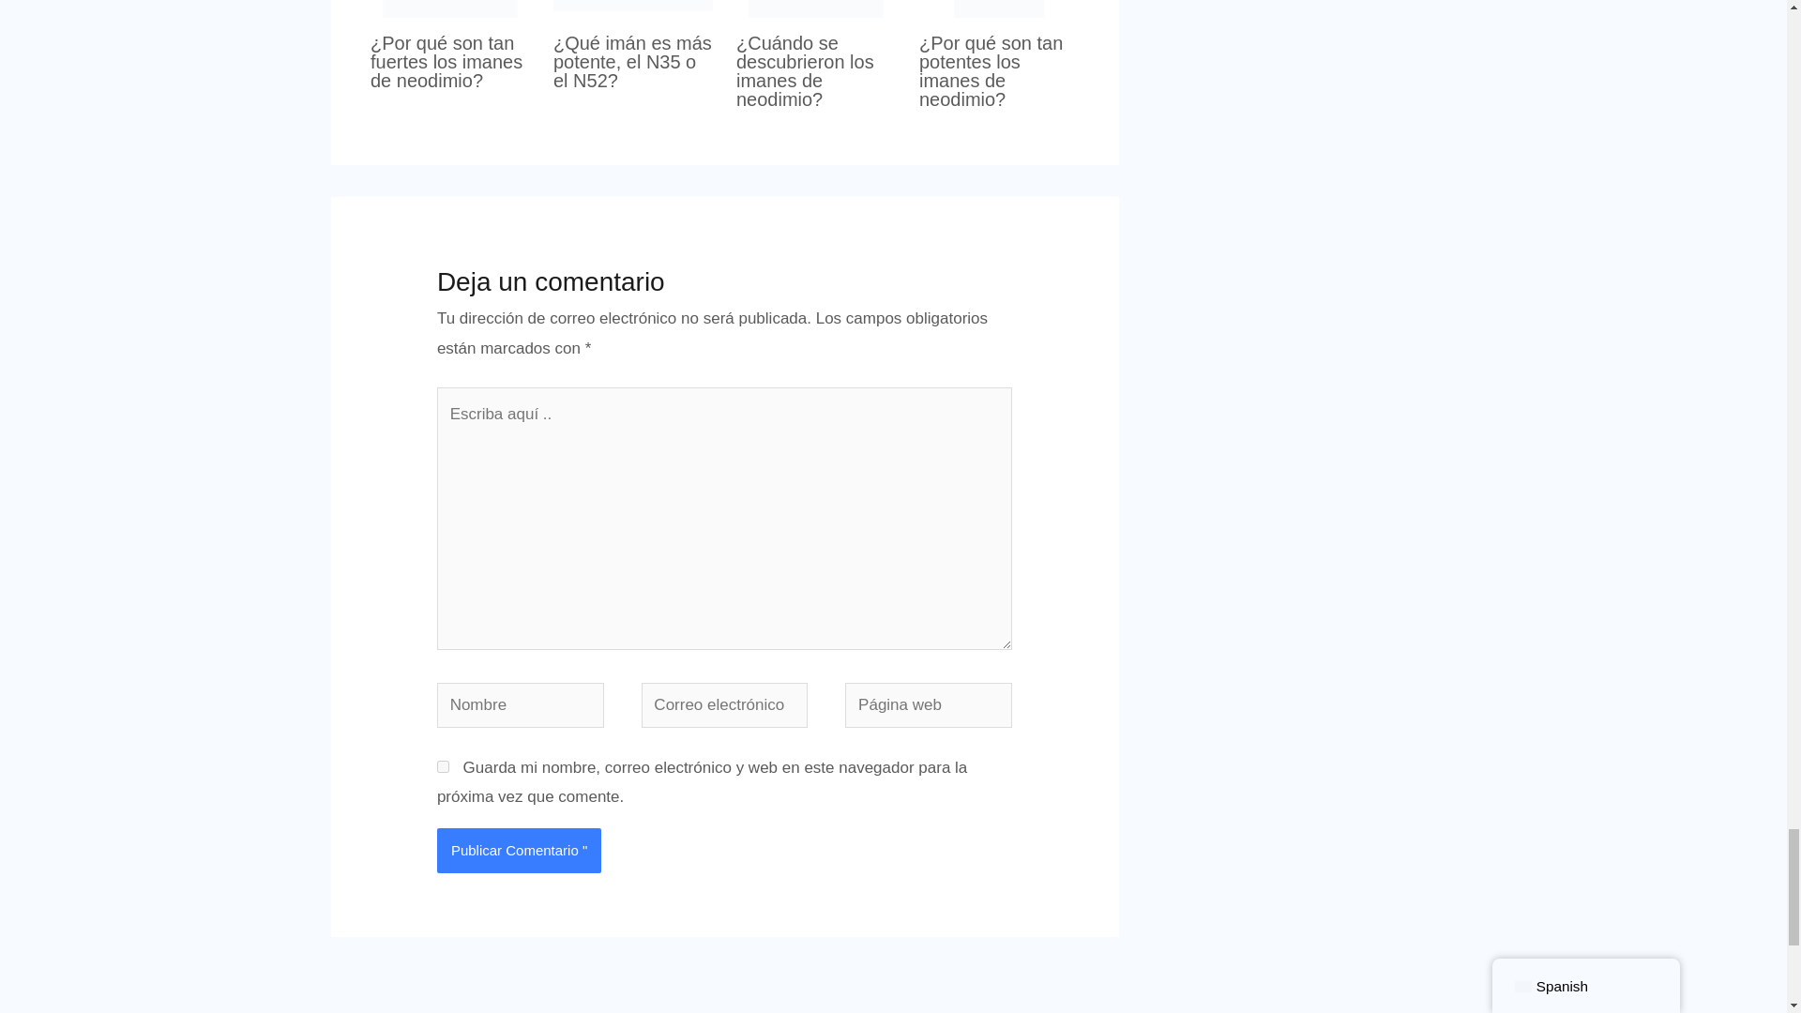 The width and height of the screenshot is (1801, 1013). Describe the element at coordinates (520, 850) in the screenshot. I see `Publicar comentario "` at that location.